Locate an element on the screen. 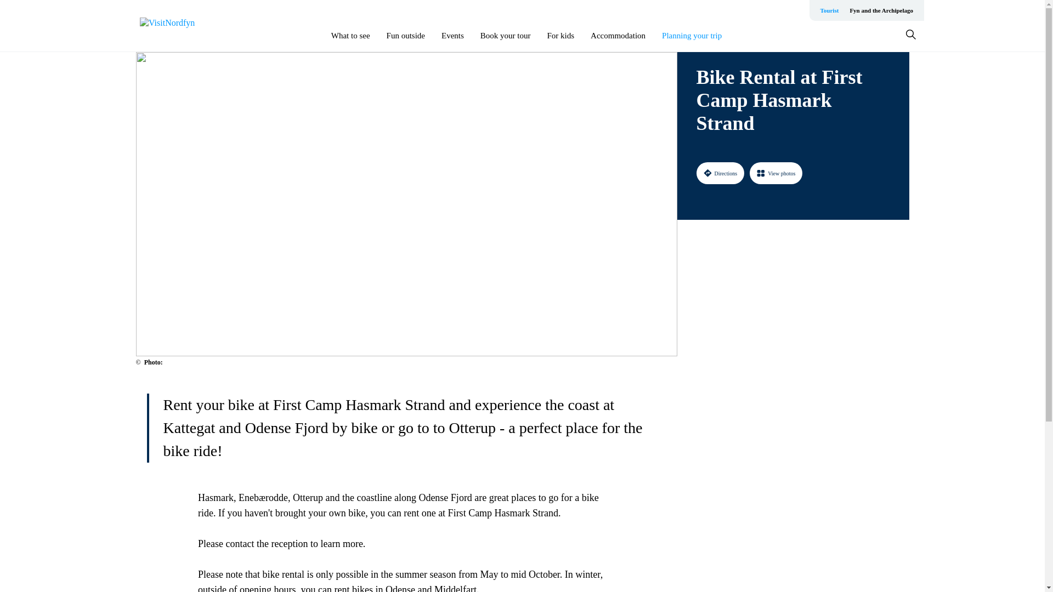 This screenshot has height=592, width=1053. Accommodation is located at coordinates (618, 36).